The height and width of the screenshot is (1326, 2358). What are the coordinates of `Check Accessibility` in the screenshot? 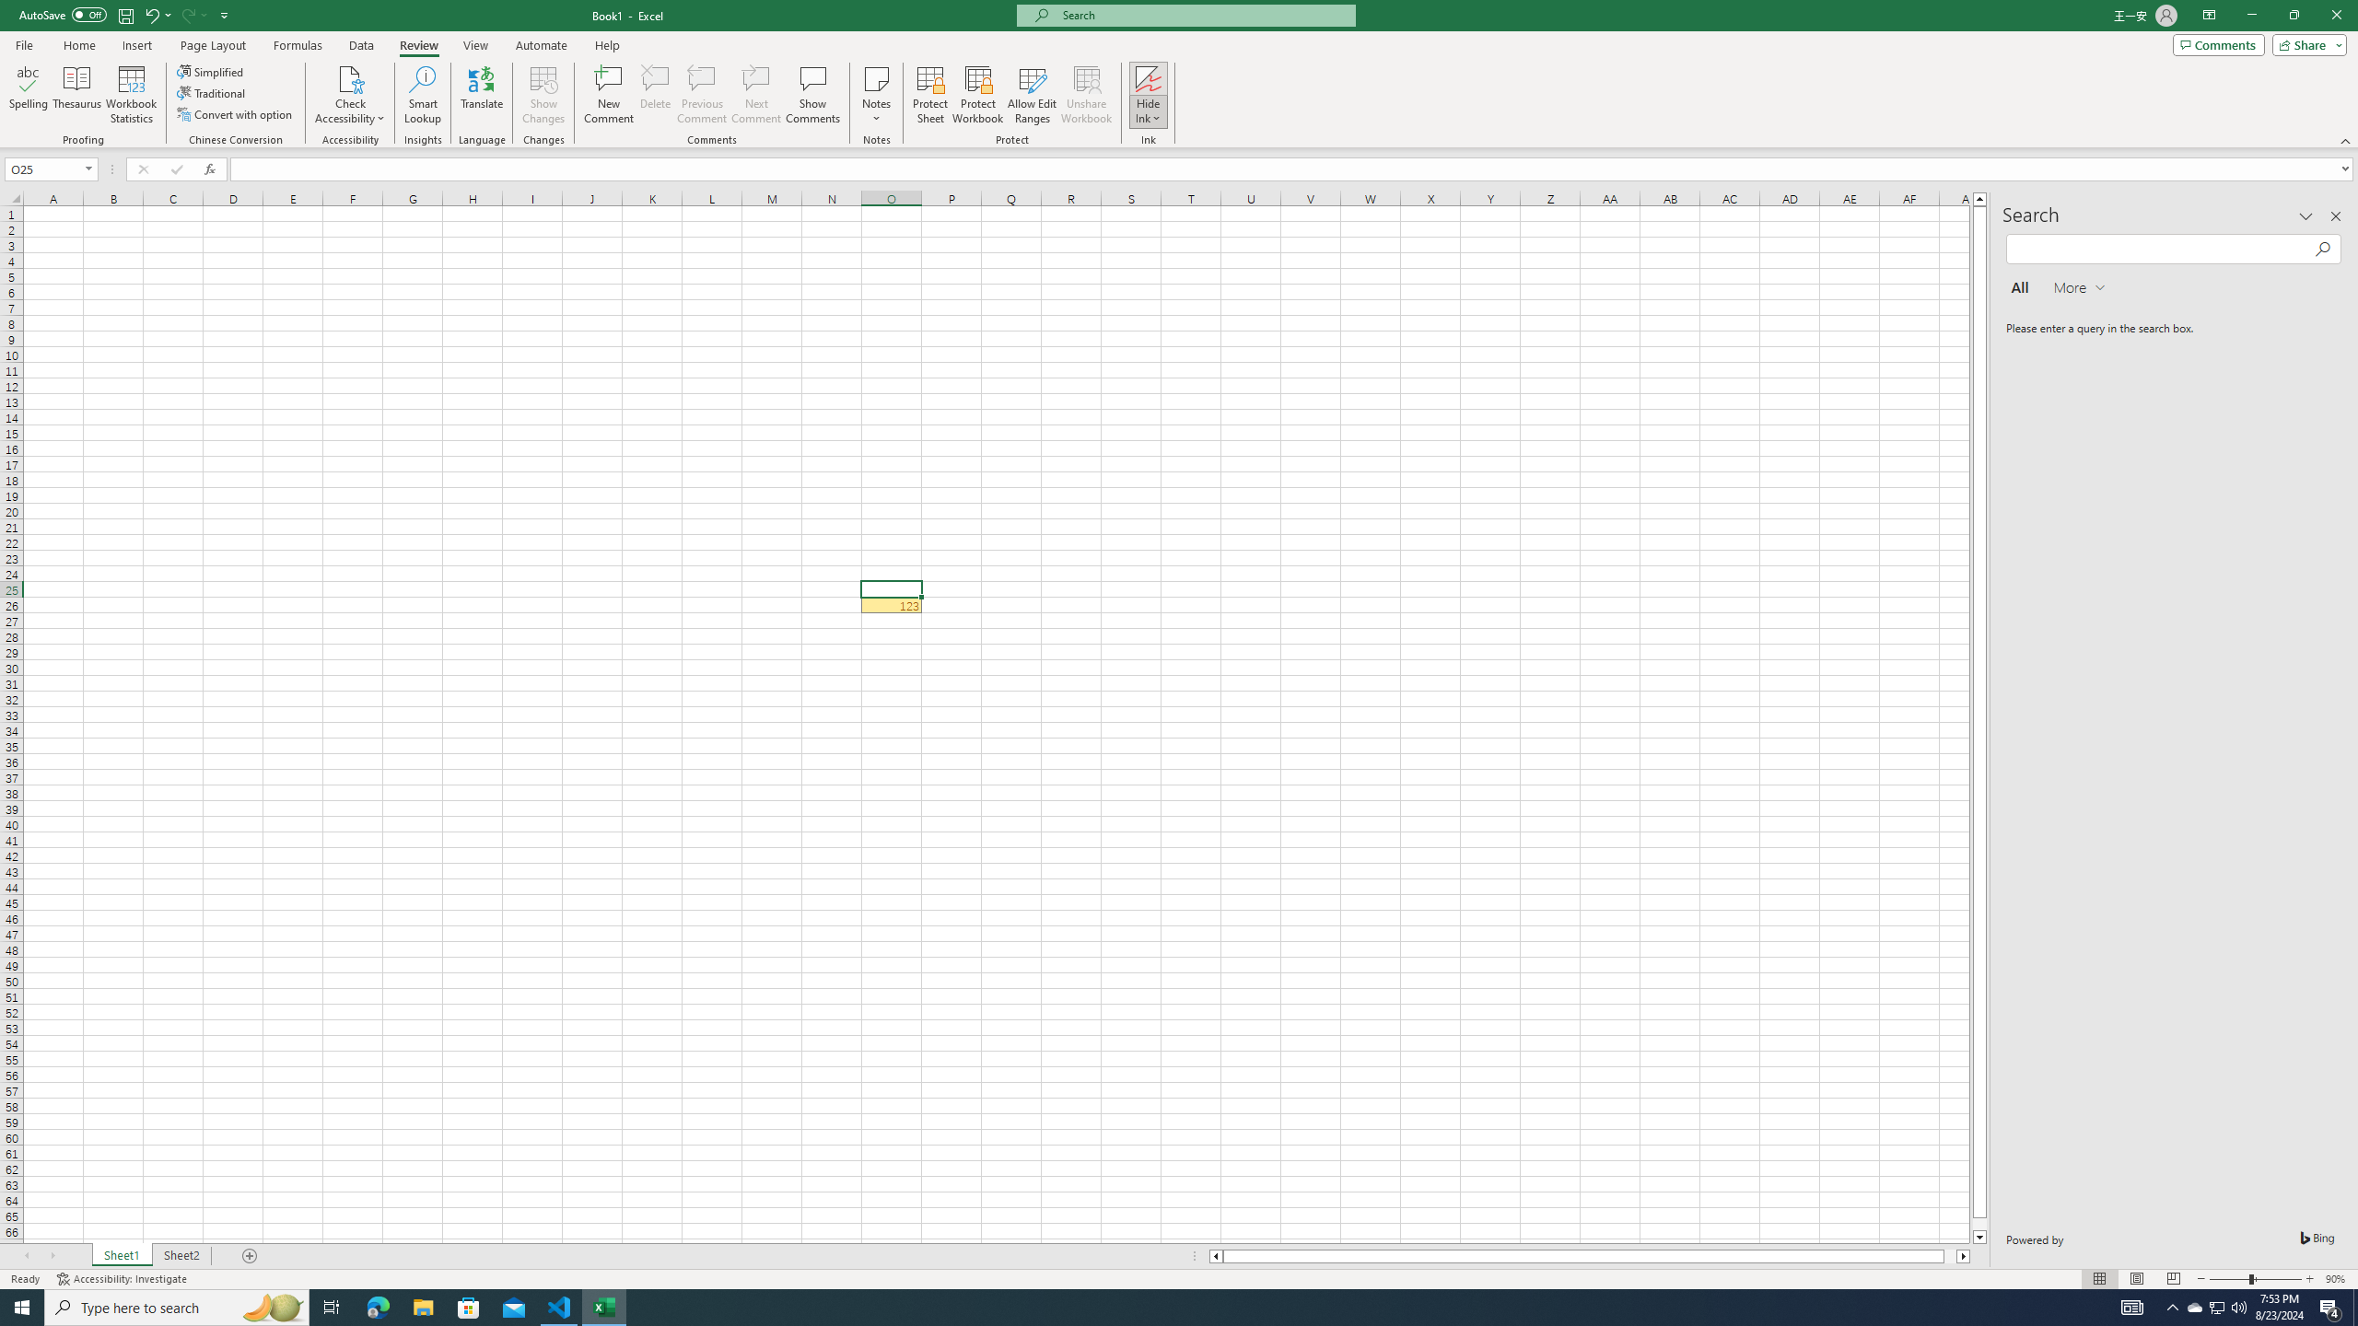 It's located at (350, 78).